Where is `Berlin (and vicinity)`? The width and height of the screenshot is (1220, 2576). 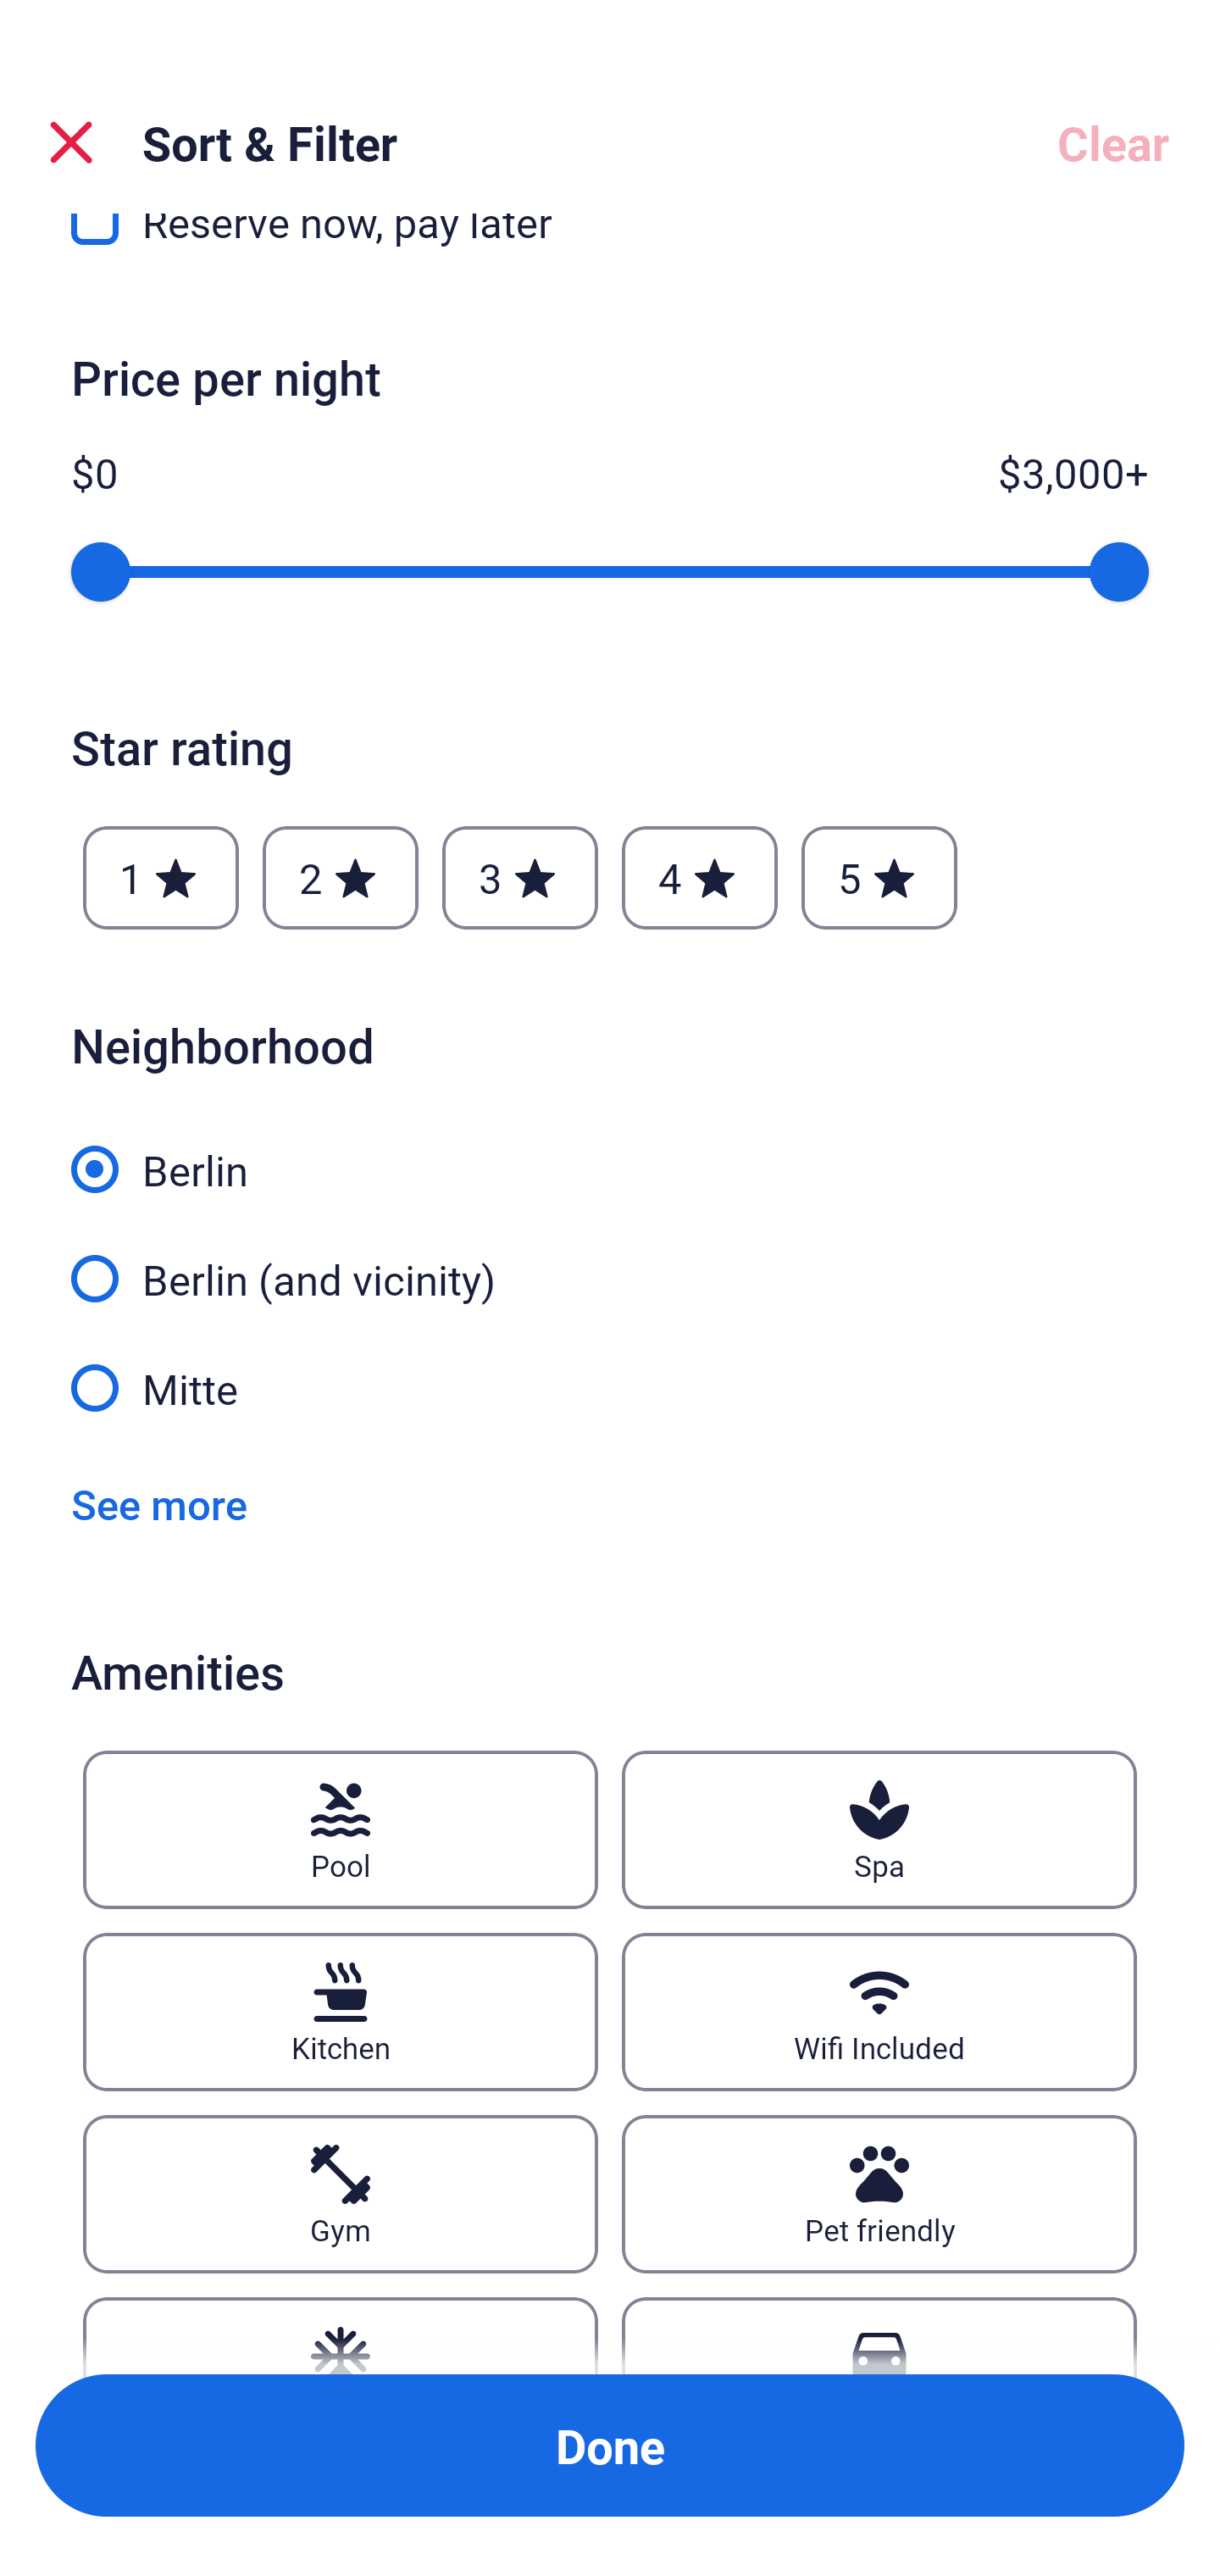
Berlin (and vicinity) is located at coordinates (610, 1261).